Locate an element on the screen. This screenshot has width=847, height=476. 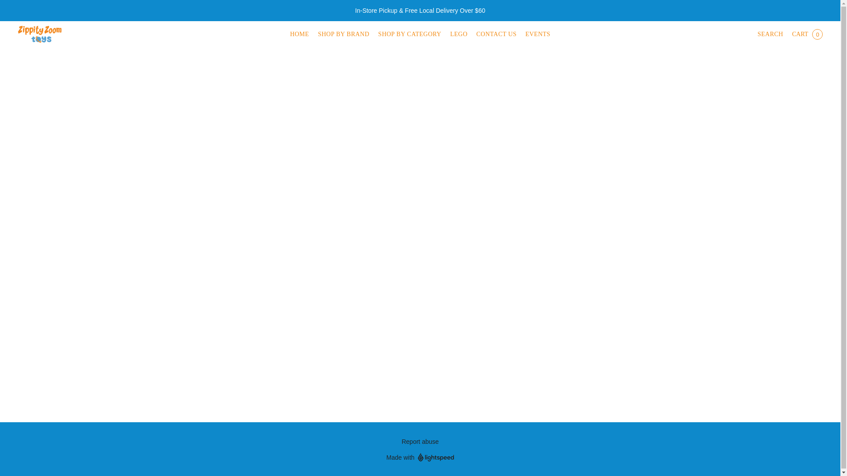
HOME is located at coordinates (301, 34).